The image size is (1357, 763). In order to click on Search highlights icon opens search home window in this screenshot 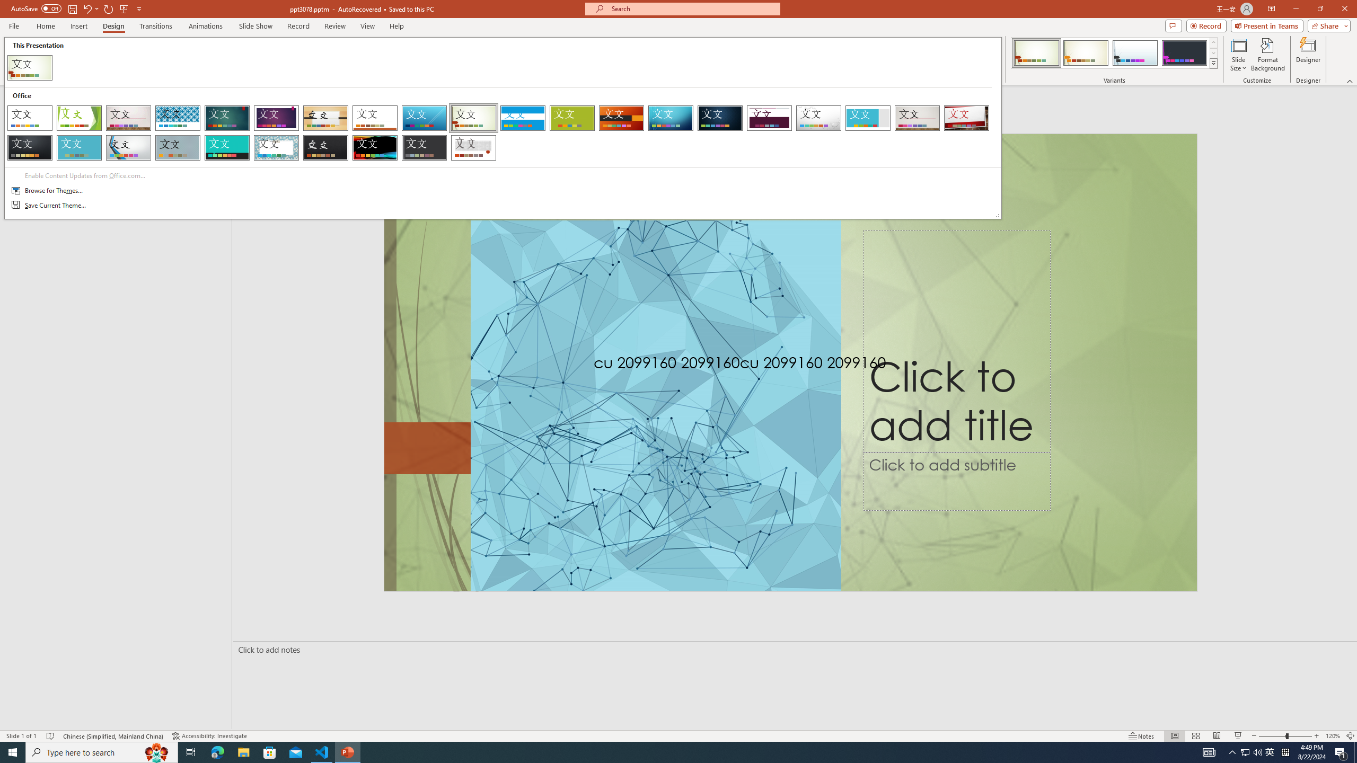, I will do `click(157, 752)`.